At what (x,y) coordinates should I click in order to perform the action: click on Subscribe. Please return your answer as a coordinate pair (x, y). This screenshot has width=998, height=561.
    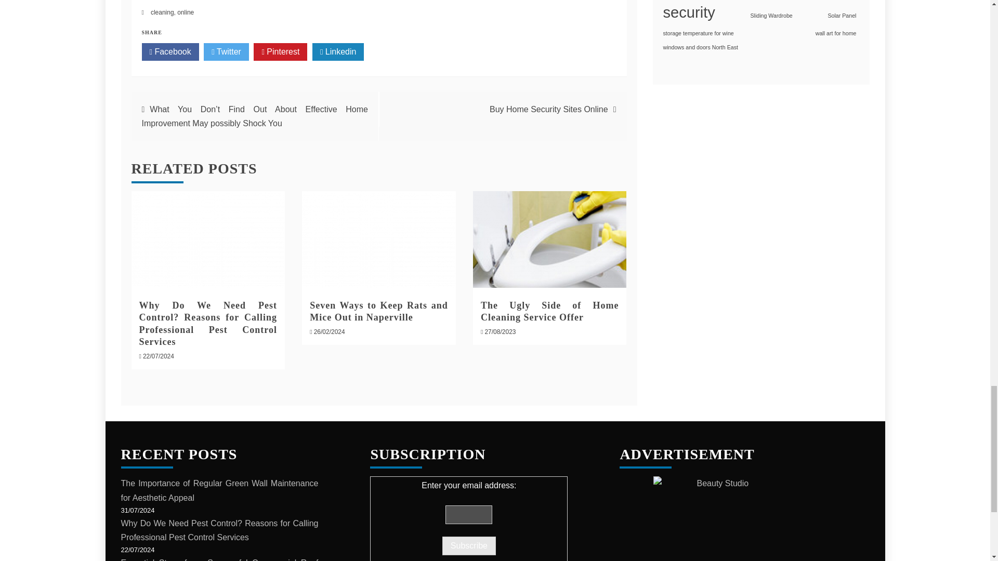
    Looking at the image, I should click on (469, 545).